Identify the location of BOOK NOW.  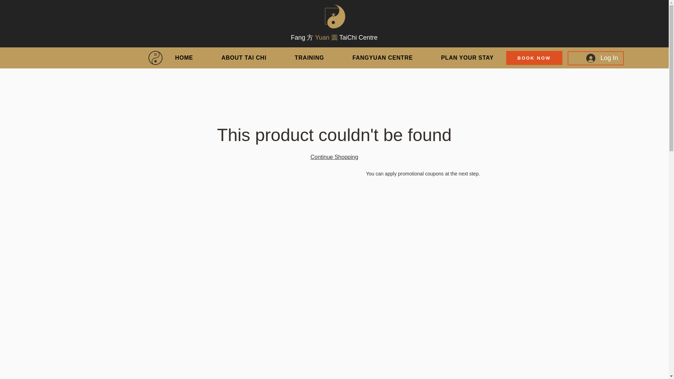
(534, 58).